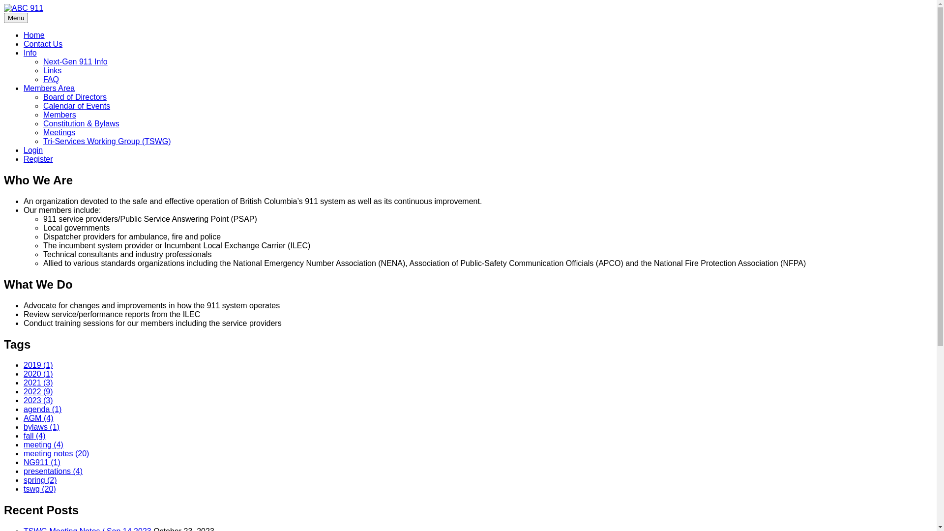 Image resolution: width=944 pixels, height=531 pixels. I want to click on FAQ, so click(51, 80).